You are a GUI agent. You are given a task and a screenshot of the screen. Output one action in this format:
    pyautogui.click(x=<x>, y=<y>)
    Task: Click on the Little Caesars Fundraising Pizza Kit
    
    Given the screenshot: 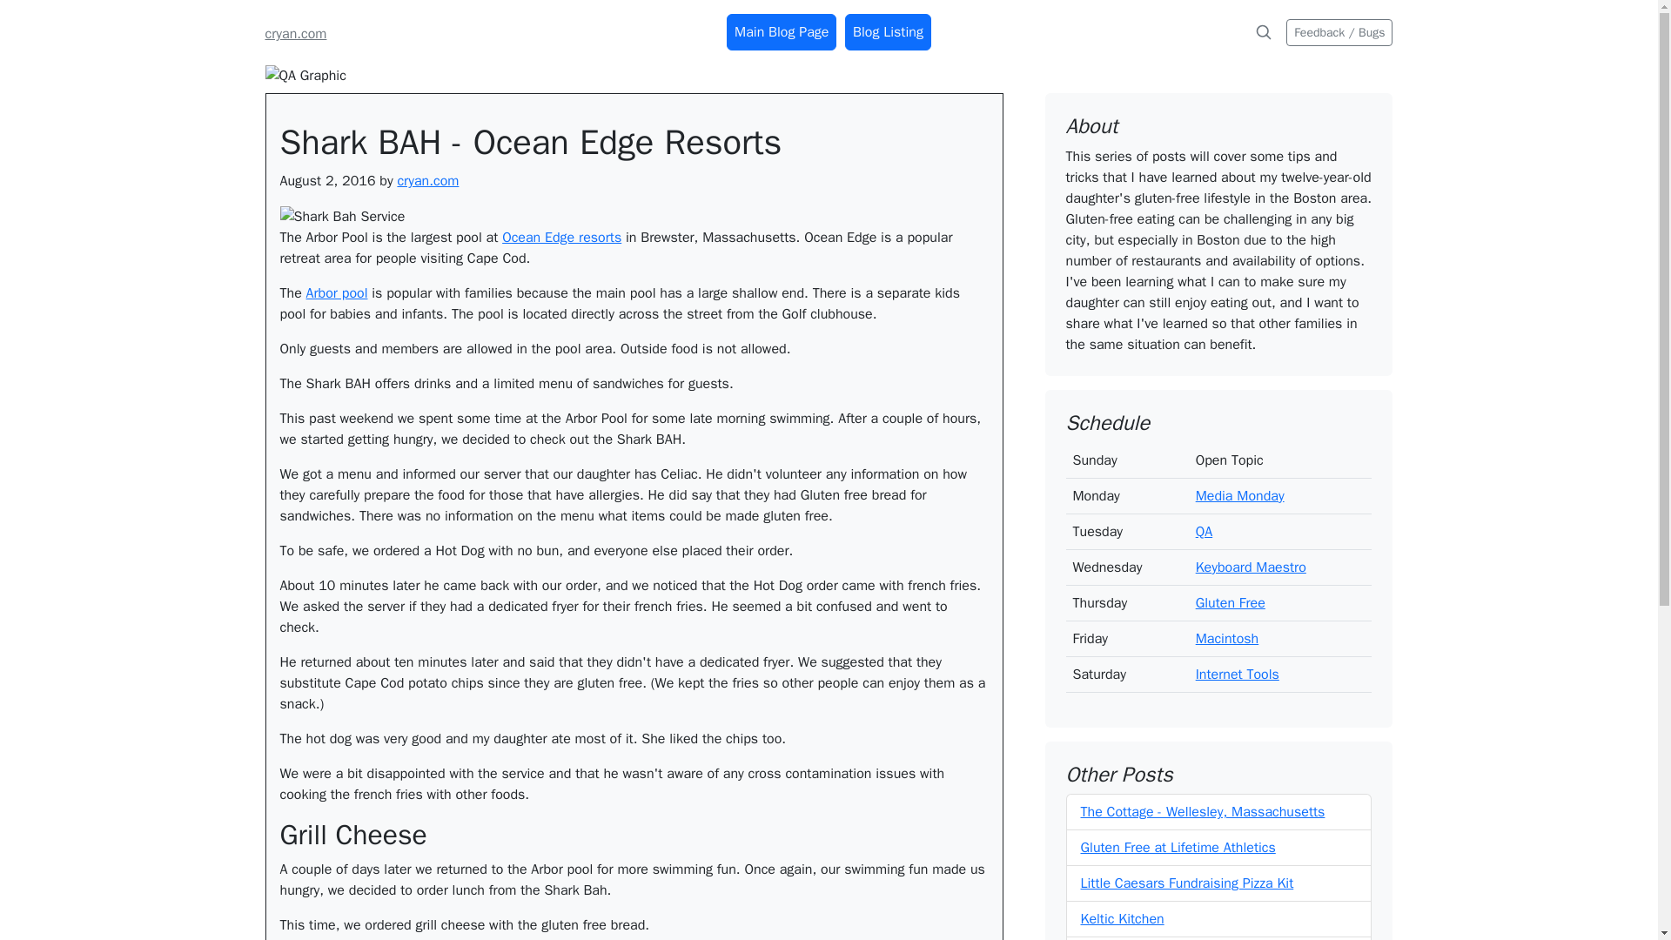 What is the action you would take?
    pyautogui.click(x=1187, y=883)
    